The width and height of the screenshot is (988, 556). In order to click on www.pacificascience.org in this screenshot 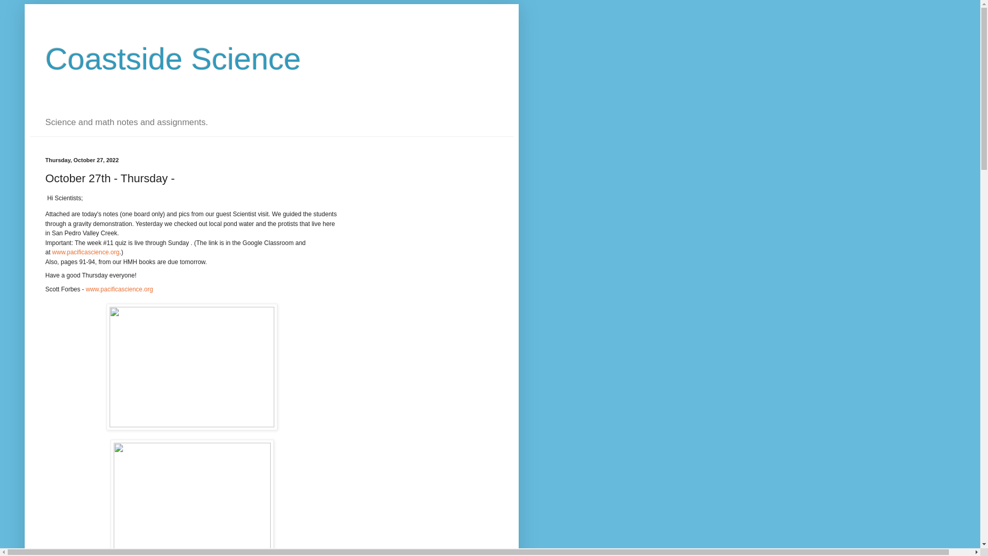, I will do `click(85, 252)`.